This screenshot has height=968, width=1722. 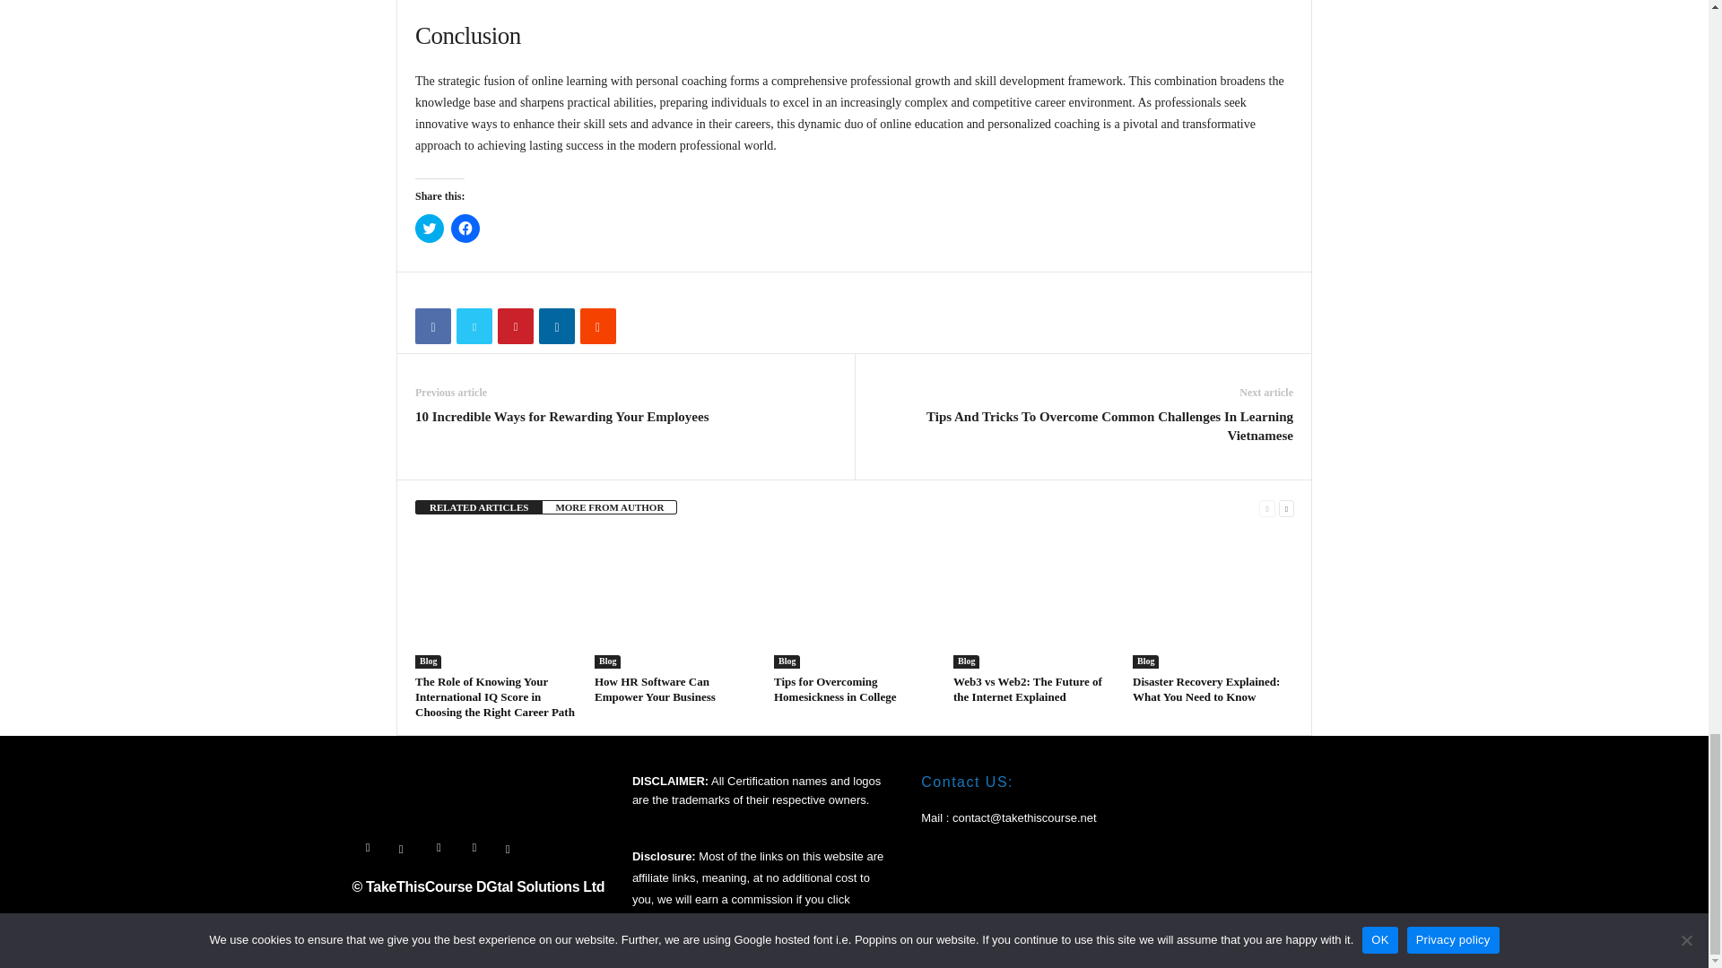 I want to click on Click to share on Facebook, so click(x=465, y=228).